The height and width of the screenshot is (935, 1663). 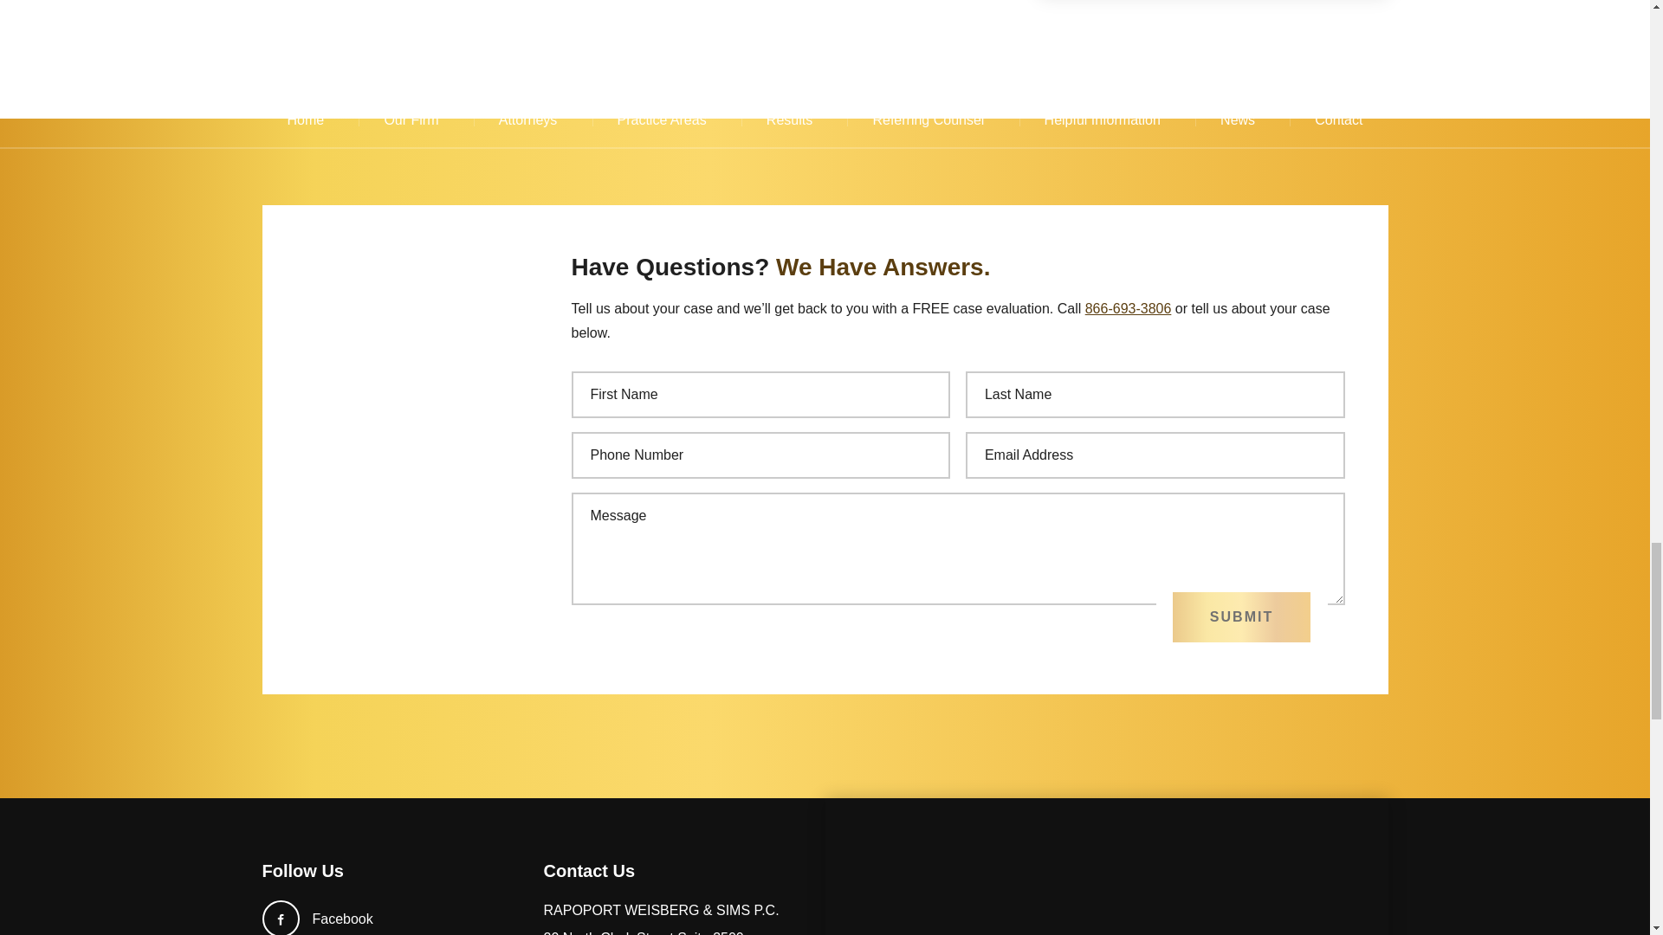 What do you see at coordinates (1240, 616) in the screenshot?
I see `Submit` at bounding box center [1240, 616].